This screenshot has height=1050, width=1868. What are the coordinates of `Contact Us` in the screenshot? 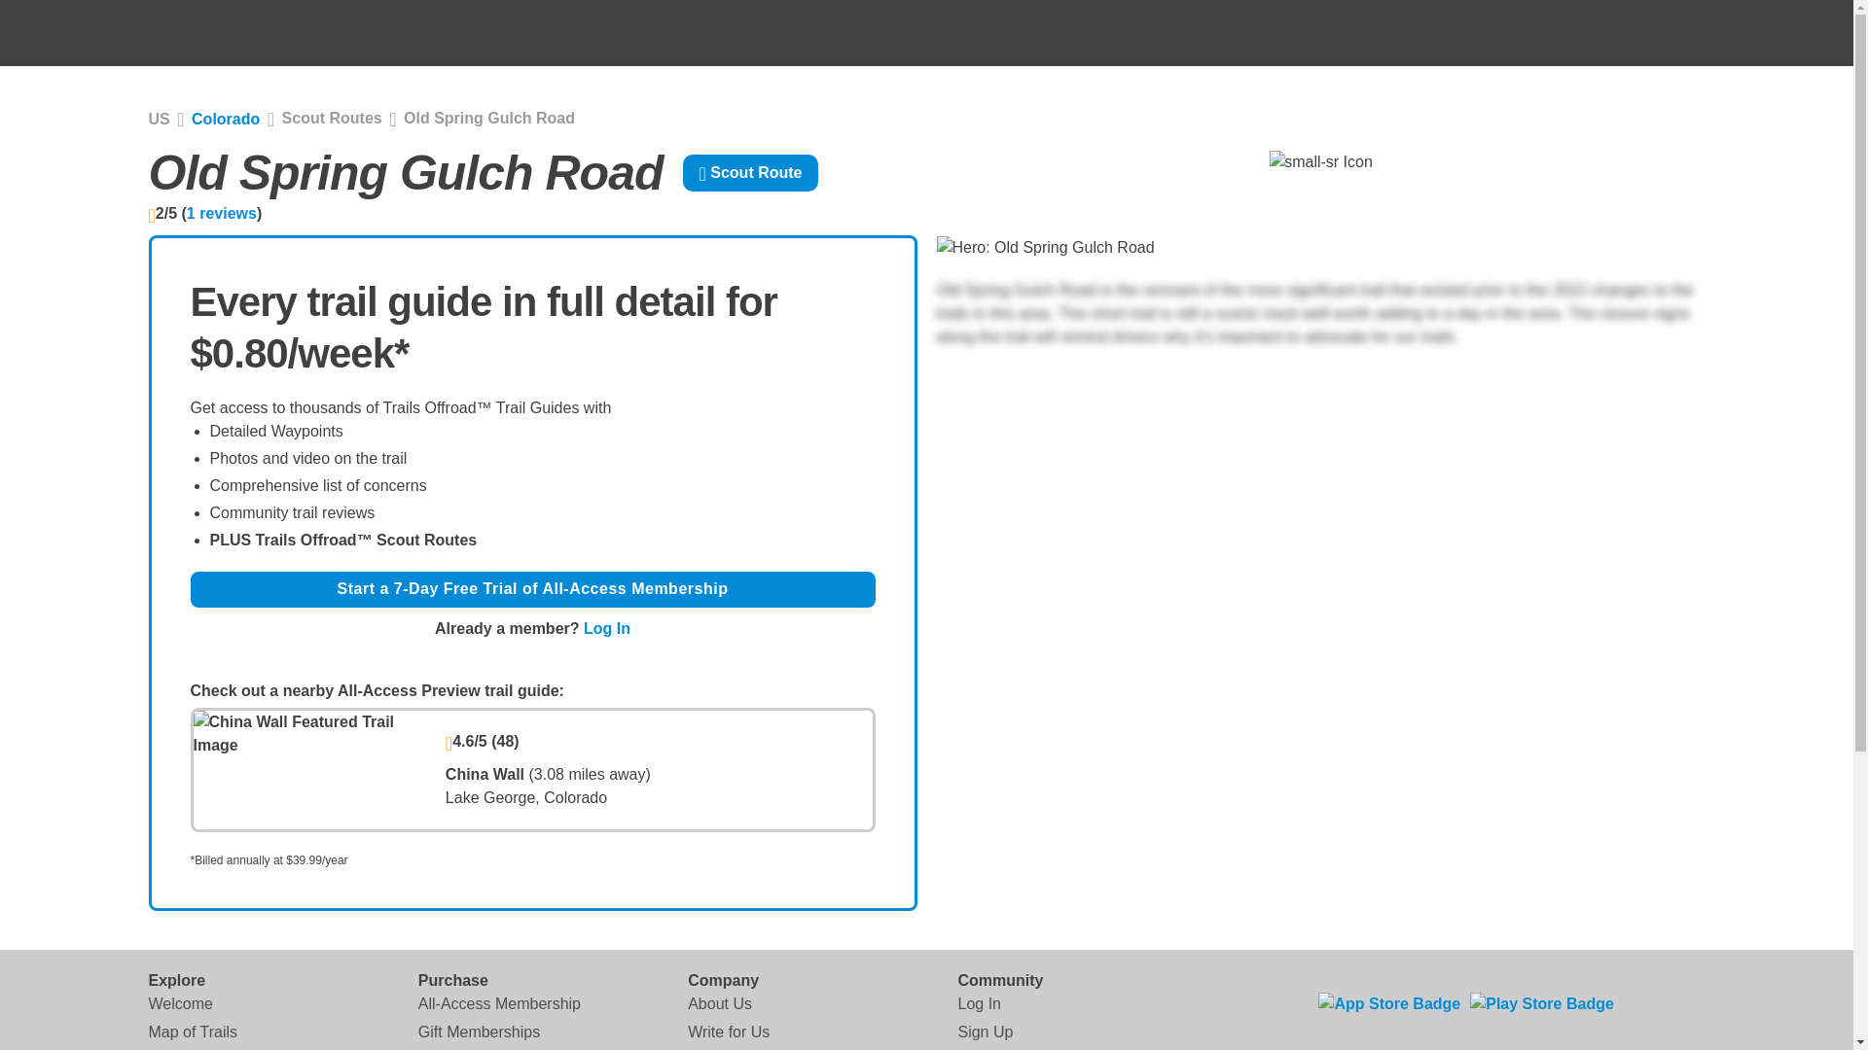 It's located at (726, 1048).